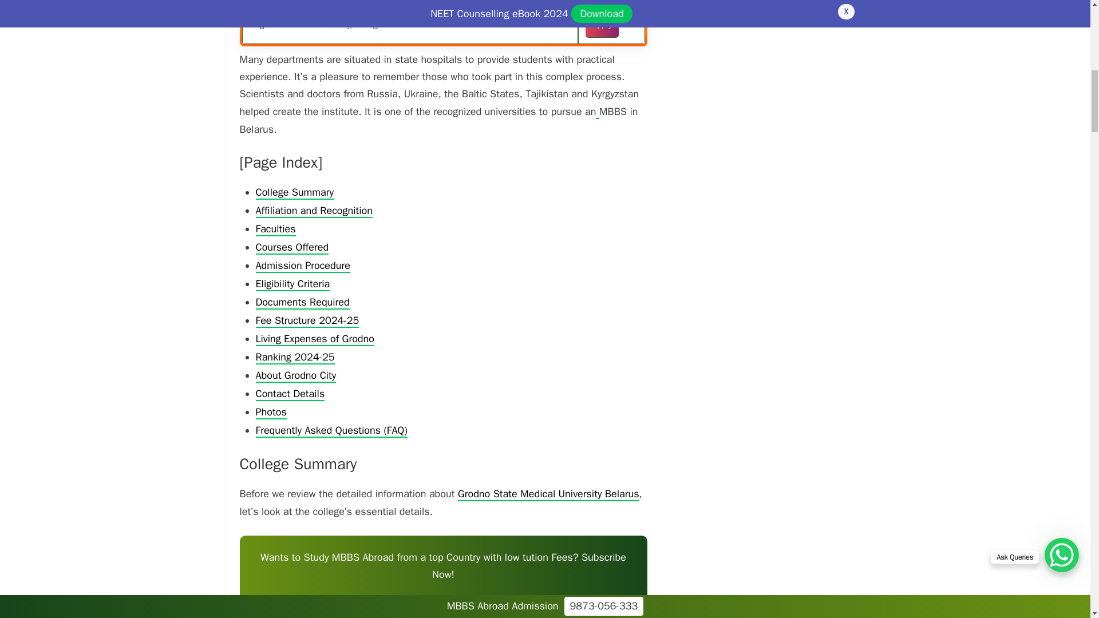 Image resolution: width=1099 pixels, height=618 pixels. What do you see at coordinates (1062, 543) in the screenshot?
I see `Scroll back to top` at bounding box center [1062, 543].